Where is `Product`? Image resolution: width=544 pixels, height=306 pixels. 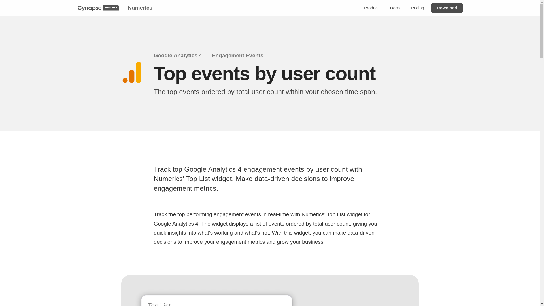
Product is located at coordinates (371, 8).